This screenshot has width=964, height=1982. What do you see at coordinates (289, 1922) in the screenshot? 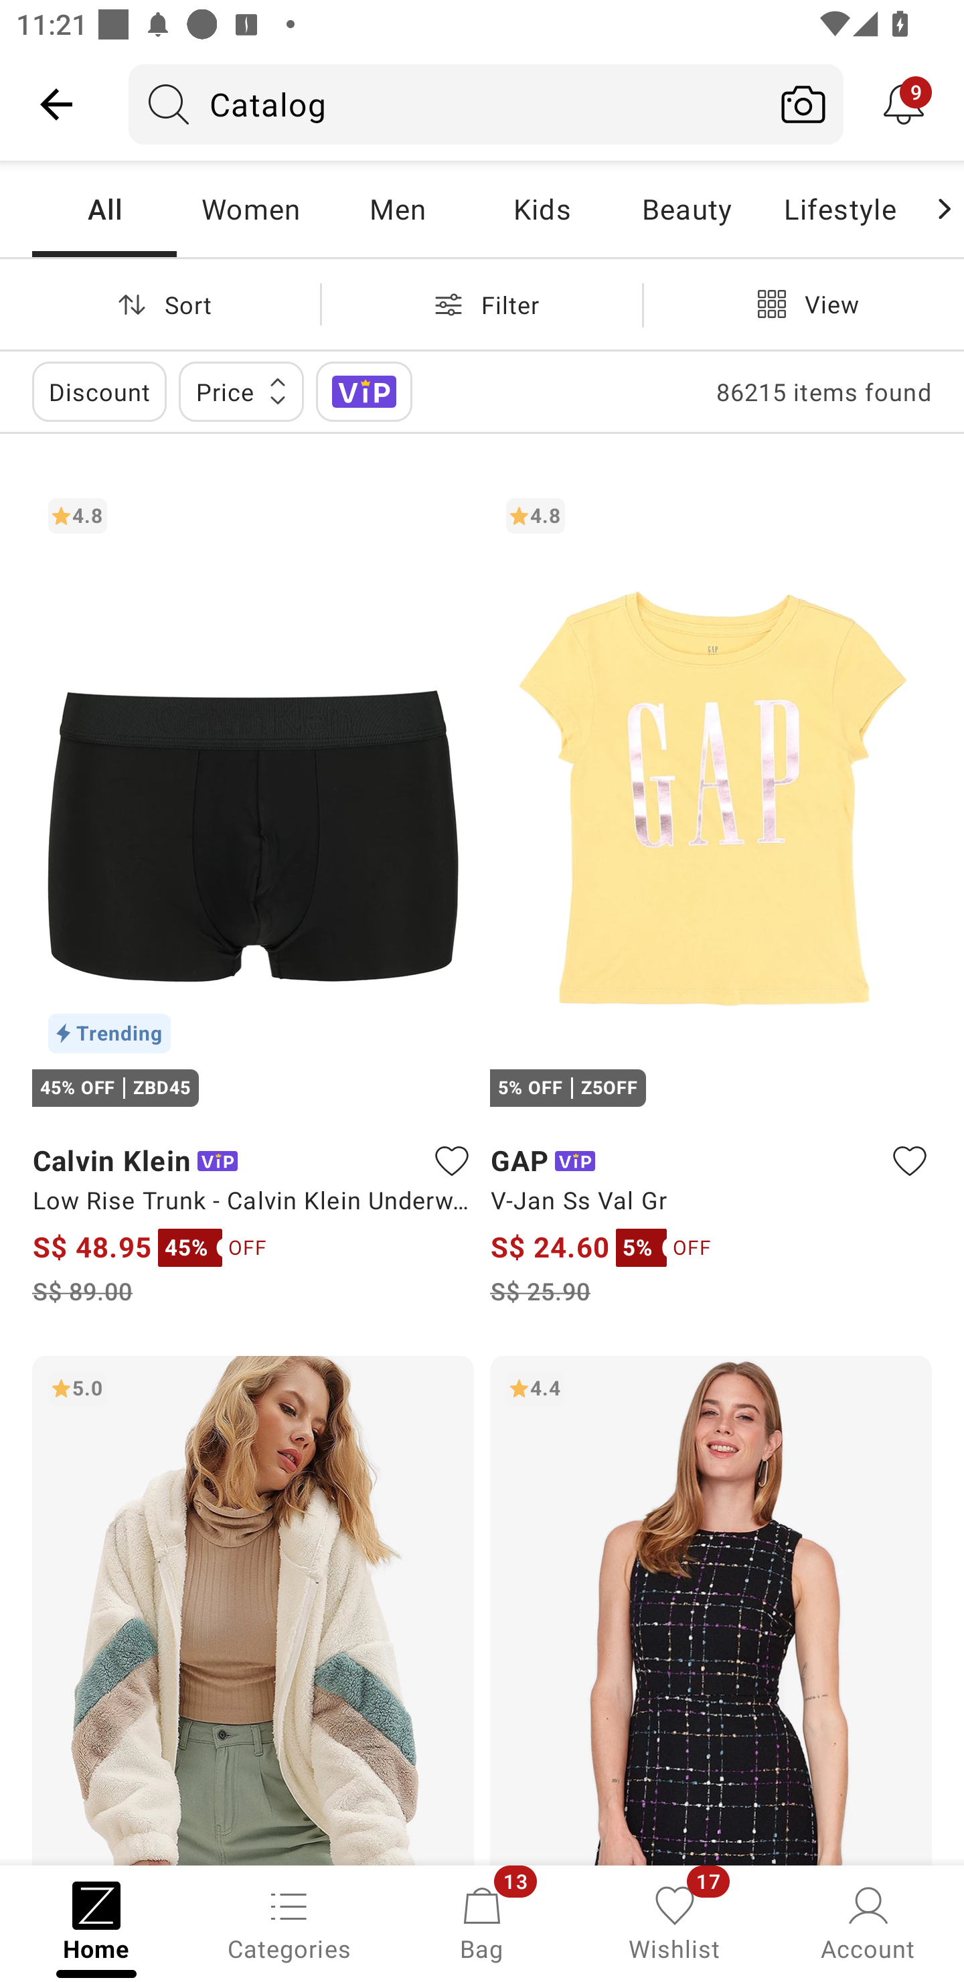
I see `Categories` at bounding box center [289, 1922].